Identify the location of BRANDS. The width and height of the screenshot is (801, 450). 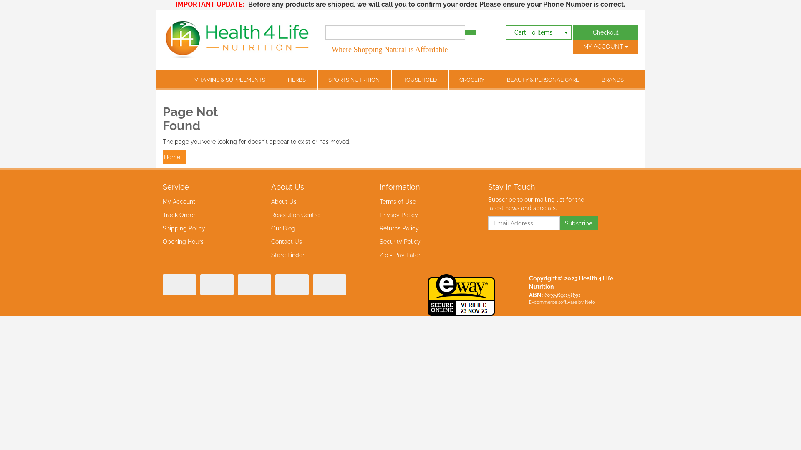
(612, 80).